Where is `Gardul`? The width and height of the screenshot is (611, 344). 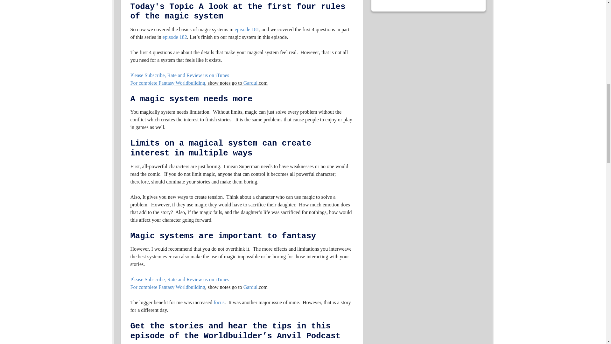 Gardul is located at coordinates (250, 83).